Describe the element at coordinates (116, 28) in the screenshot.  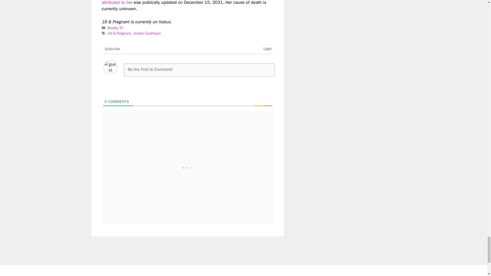
I see `Reality TV` at that location.